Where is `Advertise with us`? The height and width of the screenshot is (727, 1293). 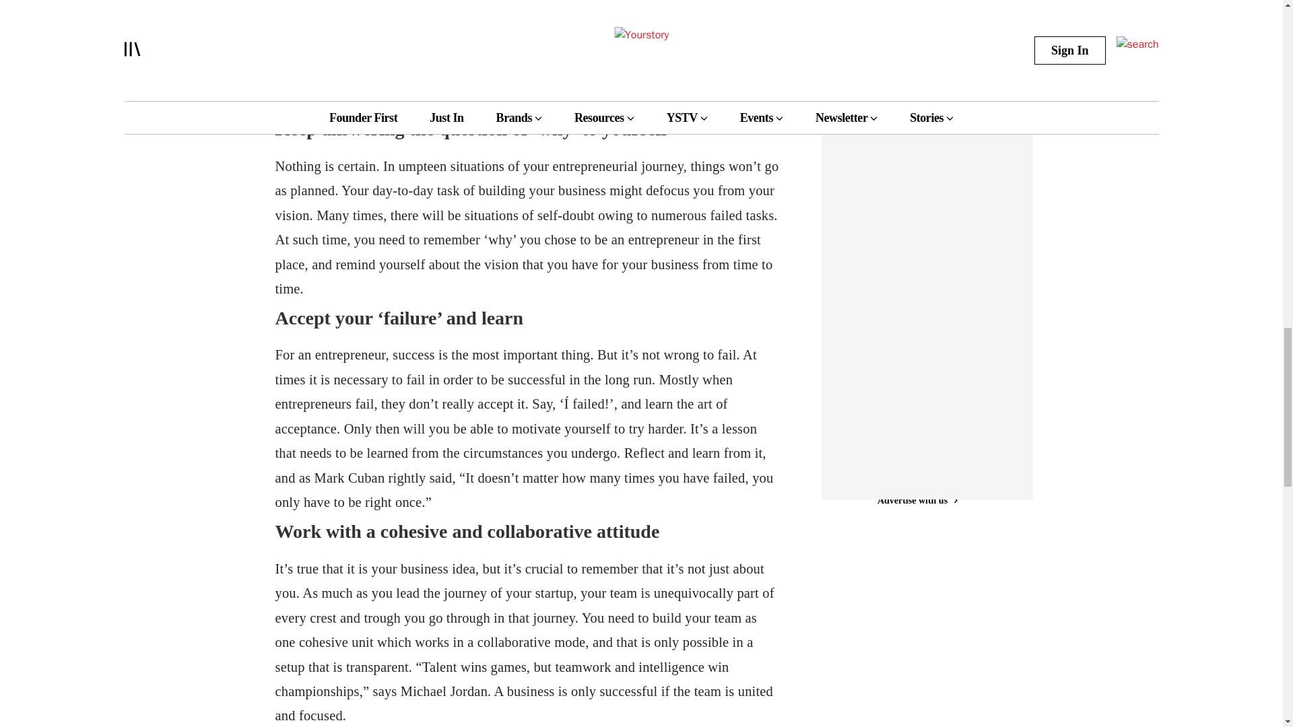
Advertise with us is located at coordinates (917, 62).